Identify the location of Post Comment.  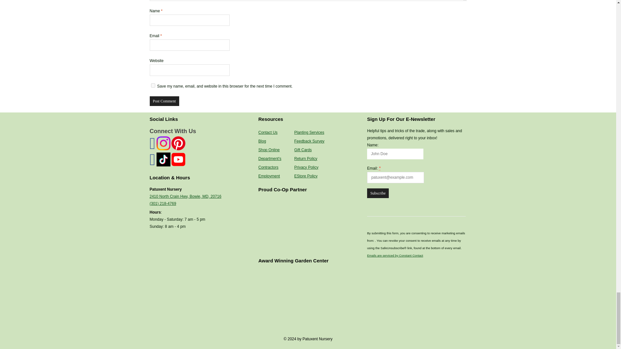
(164, 101).